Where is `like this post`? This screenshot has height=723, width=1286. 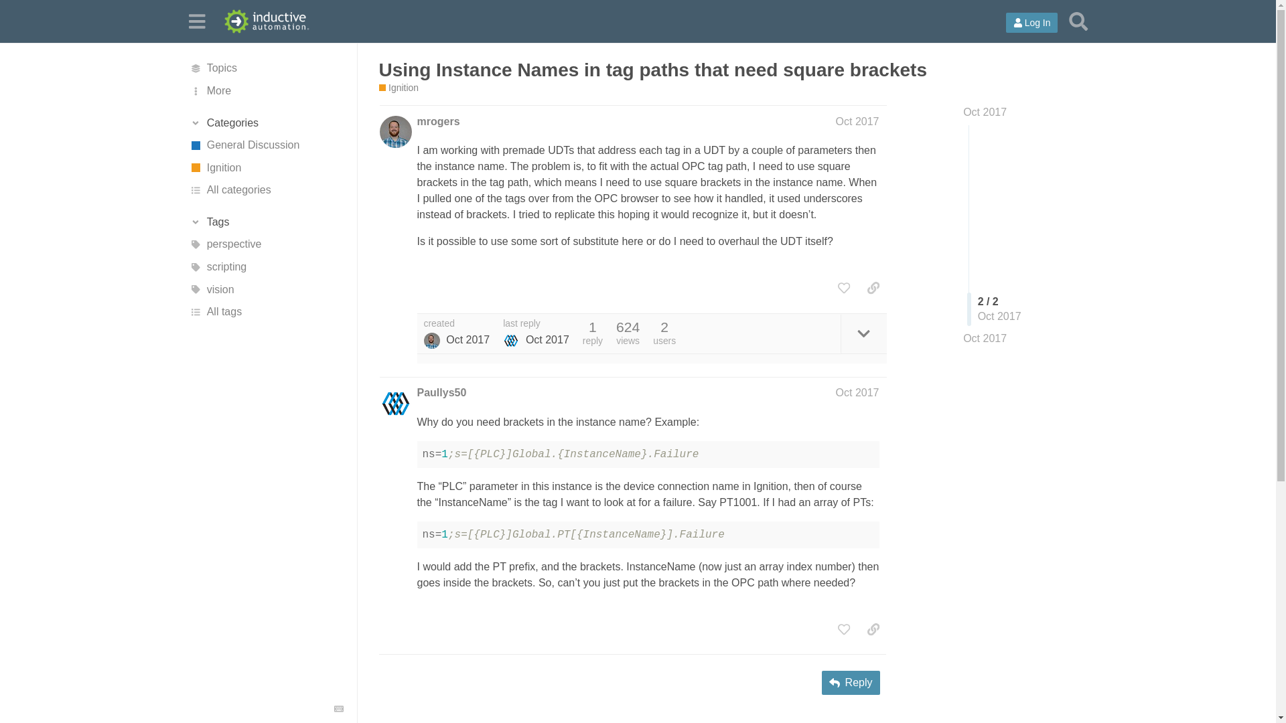 like this post is located at coordinates (843, 288).